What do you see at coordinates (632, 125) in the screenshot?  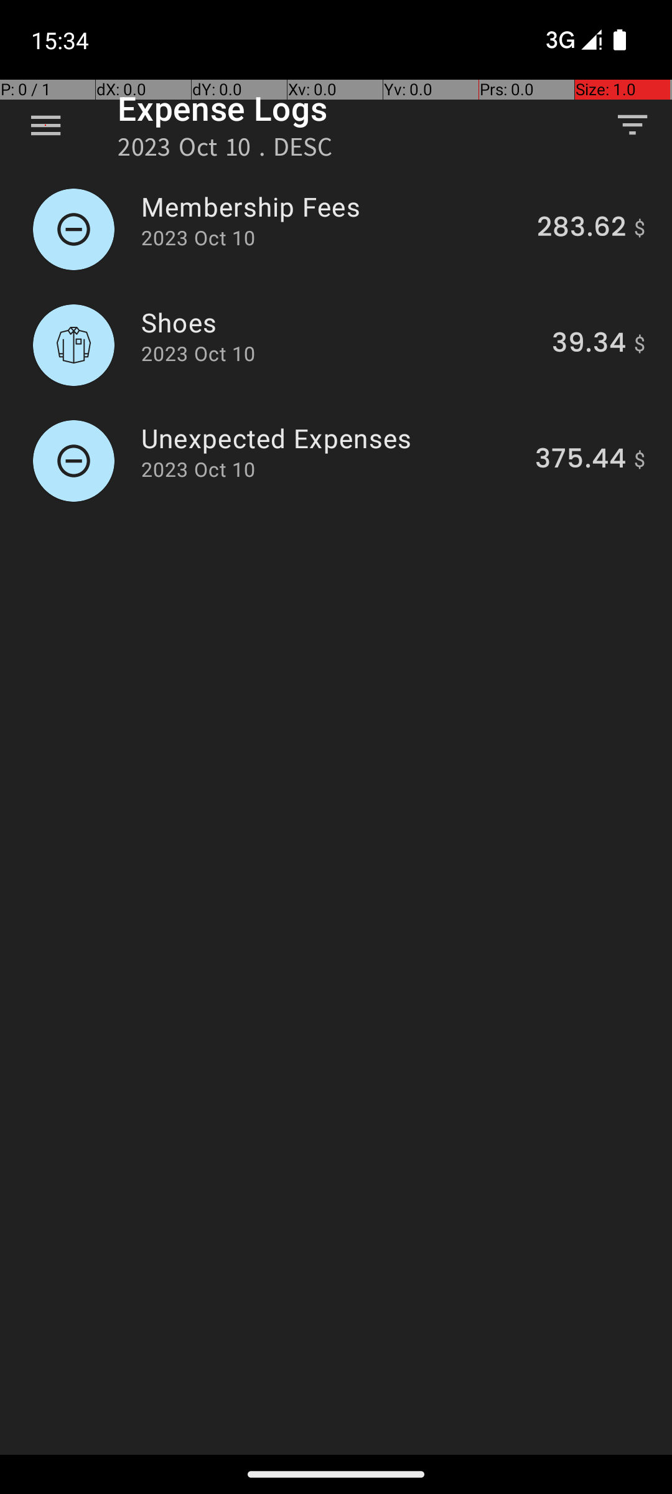 I see `Filter` at bounding box center [632, 125].